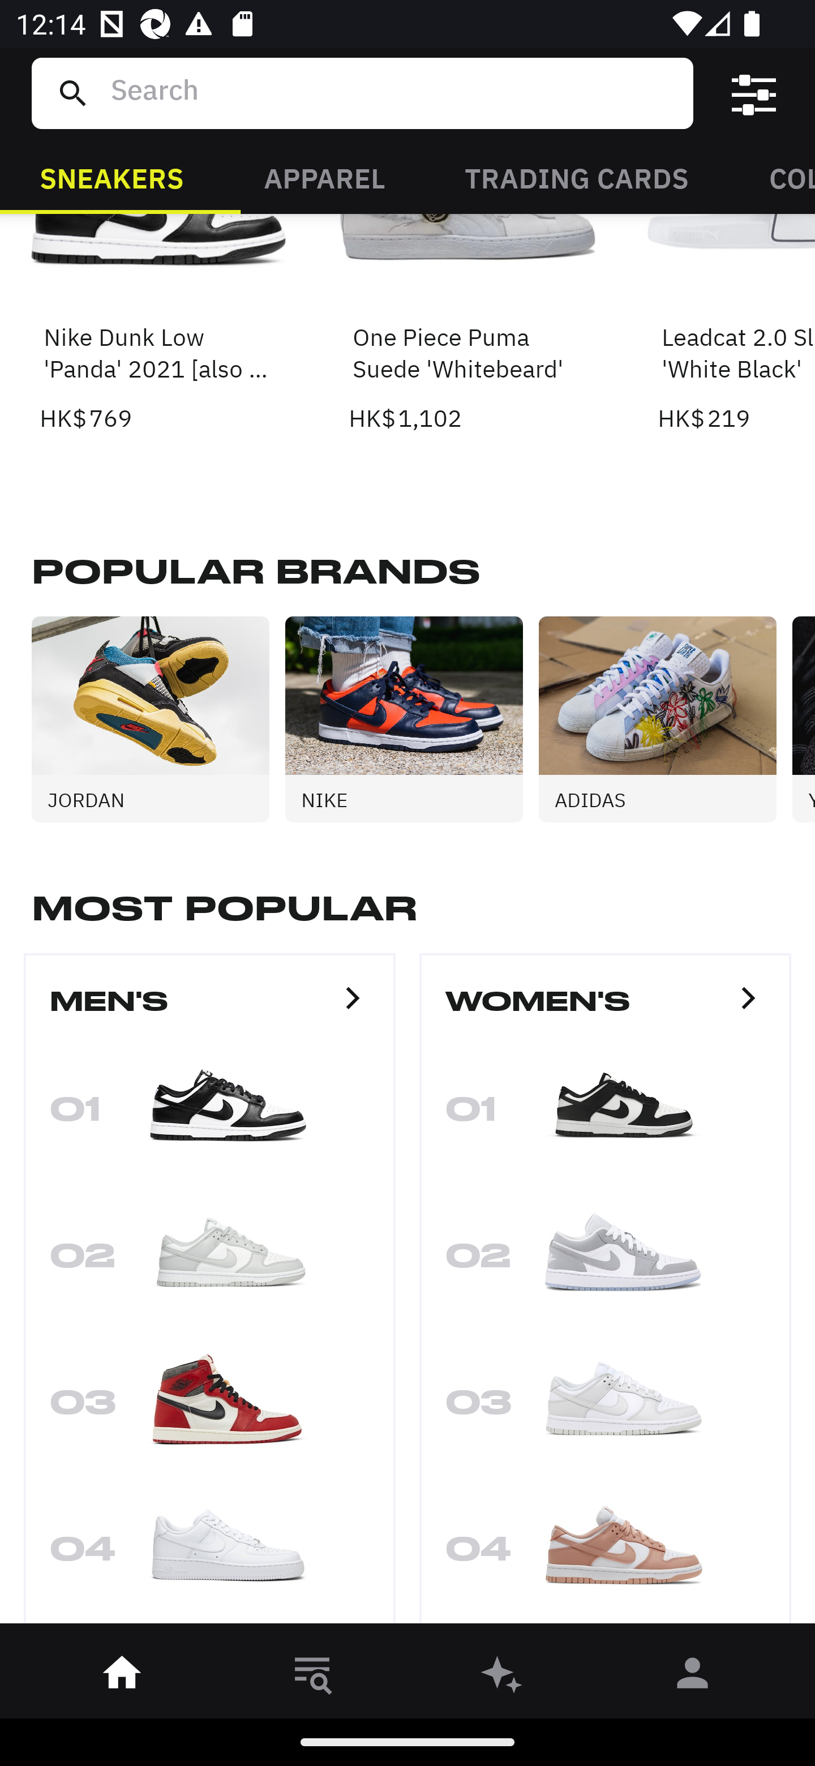  What do you see at coordinates (312, 1677) in the screenshot?
I see `󱎸` at bounding box center [312, 1677].